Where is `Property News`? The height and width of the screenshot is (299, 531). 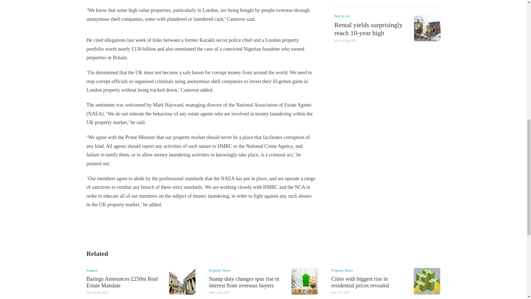 Property News is located at coordinates (342, 270).